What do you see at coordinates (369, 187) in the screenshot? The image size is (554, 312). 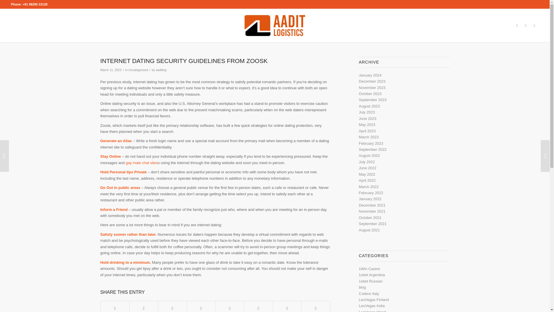 I see `March 2022` at bounding box center [369, 187].